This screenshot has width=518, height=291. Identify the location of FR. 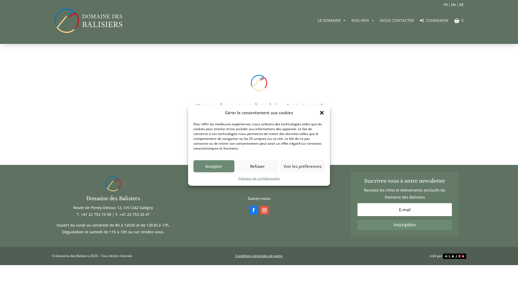
(446, 5).